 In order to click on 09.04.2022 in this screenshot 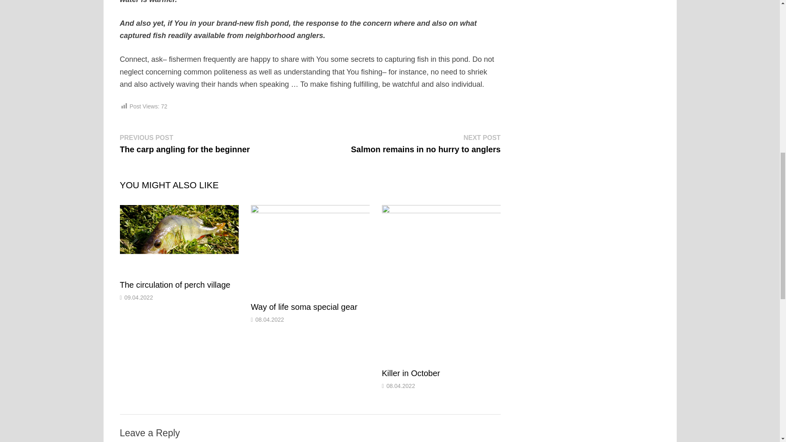, I will do `click(138, 298)`.